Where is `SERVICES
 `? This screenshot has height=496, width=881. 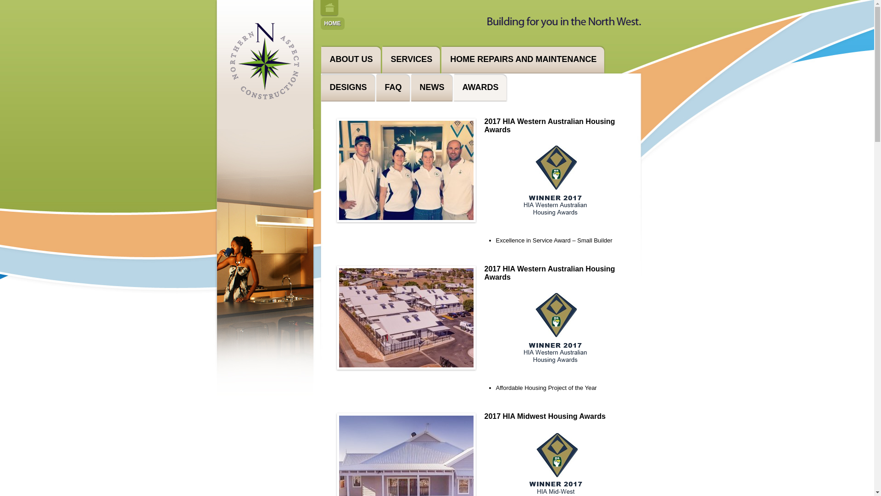 SERVICES
  is located at coordinates (411, 60).